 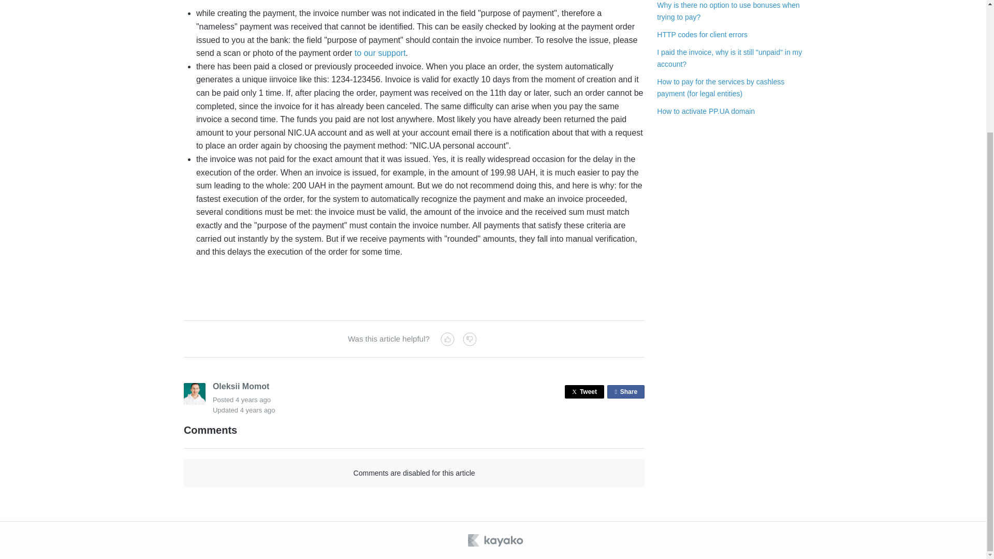 What do you see at coordinates (706, 111) in the screenshot?
I see `to our support` at bounding box center [706, 111].